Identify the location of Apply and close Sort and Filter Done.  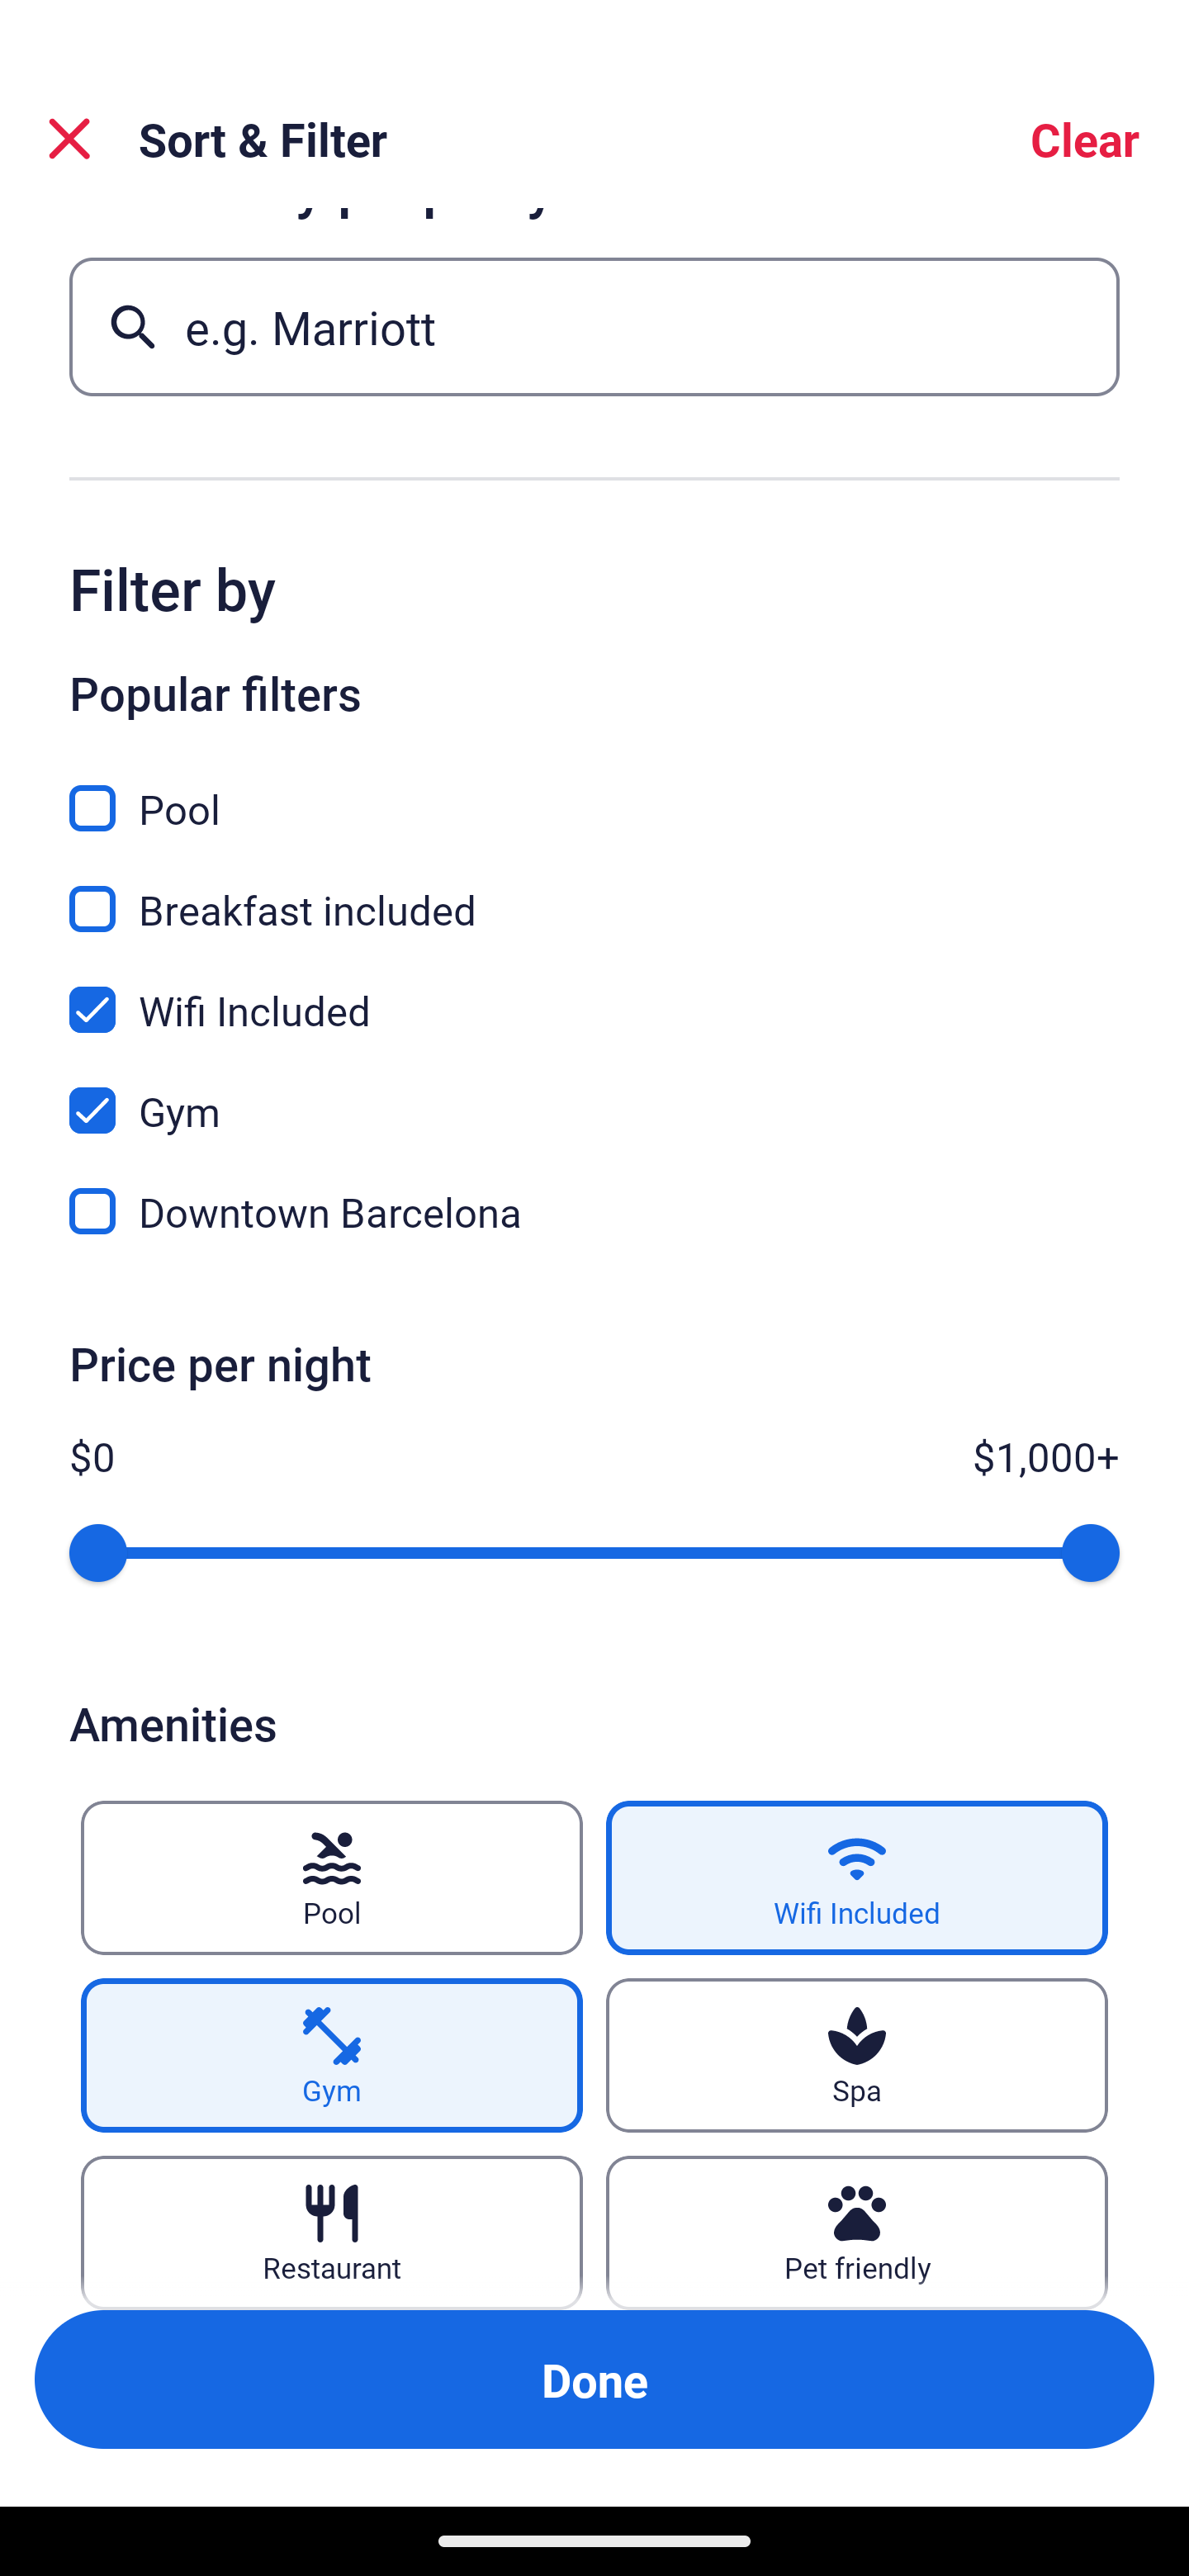
(594, 2379).